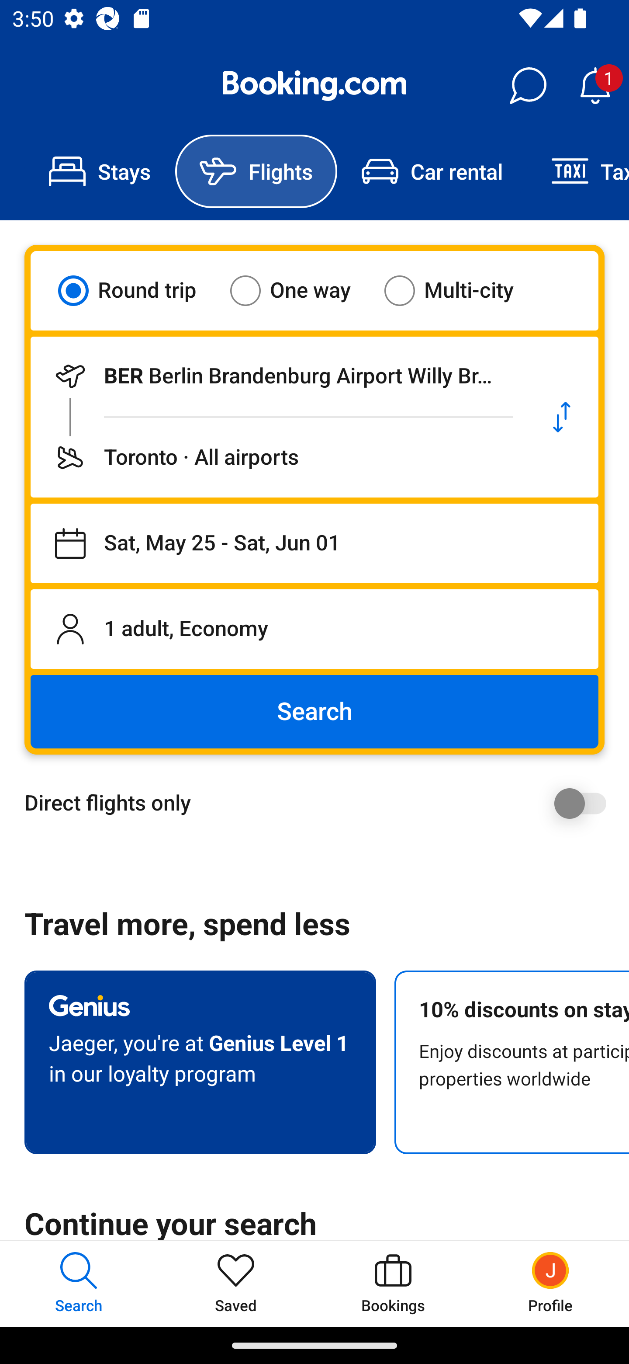 This screenshot has height=1364, width=629. What do you see at coordinates (460, 290) in the screenshot?
I see `Multi-city` at bounding box center [460, 290].